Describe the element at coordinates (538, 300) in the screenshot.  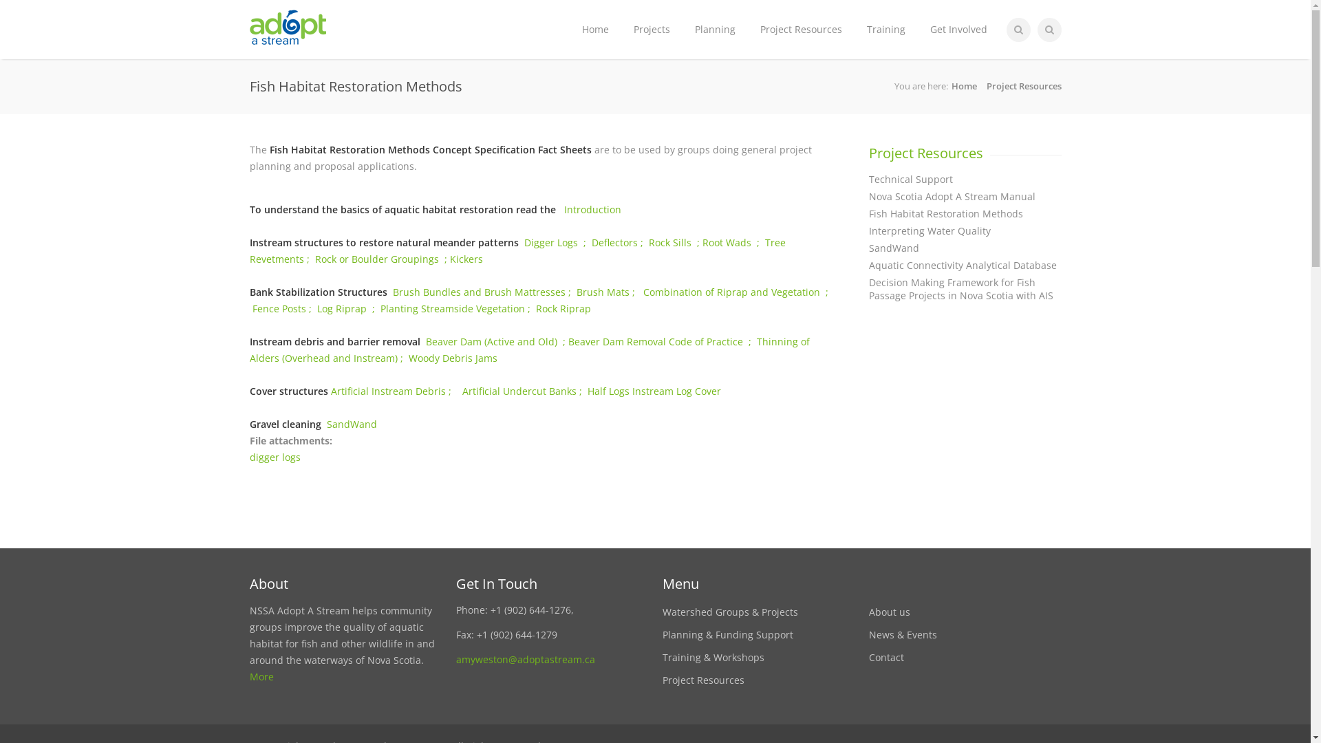
I see `Combination of Riprap and Vegetation  ;  ` at that location.